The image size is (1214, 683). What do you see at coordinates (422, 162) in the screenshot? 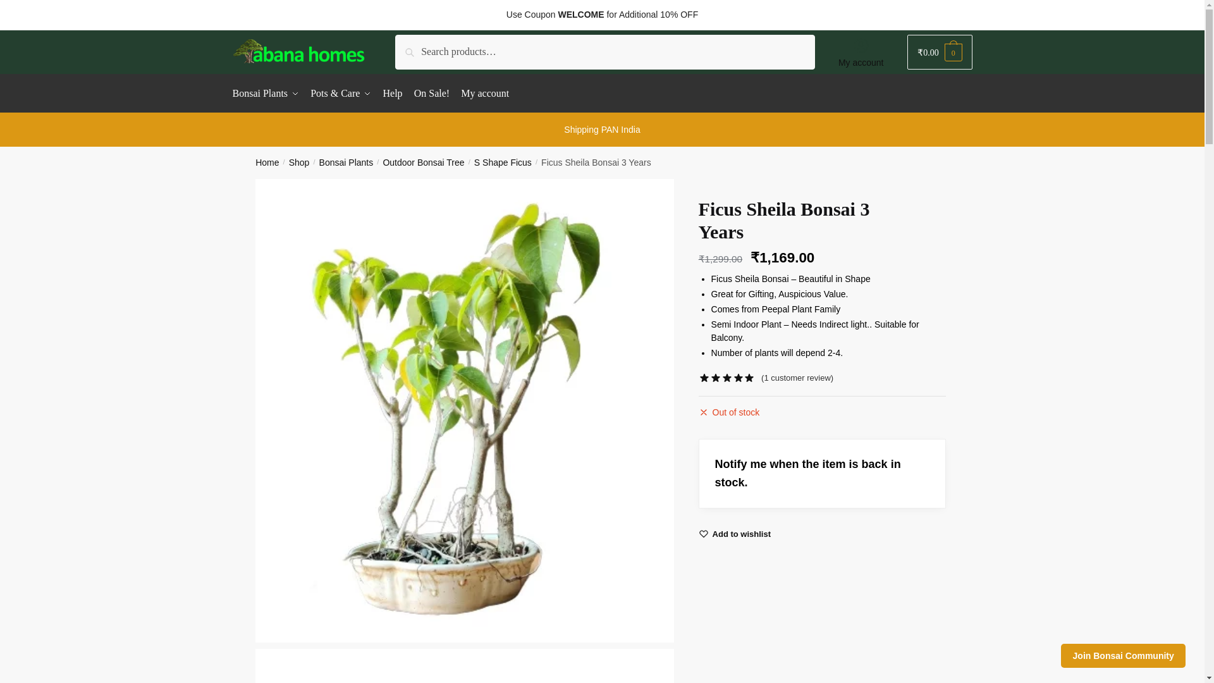
I see `Outdoor Bonsai Tree` at bounding box center [422, 162].